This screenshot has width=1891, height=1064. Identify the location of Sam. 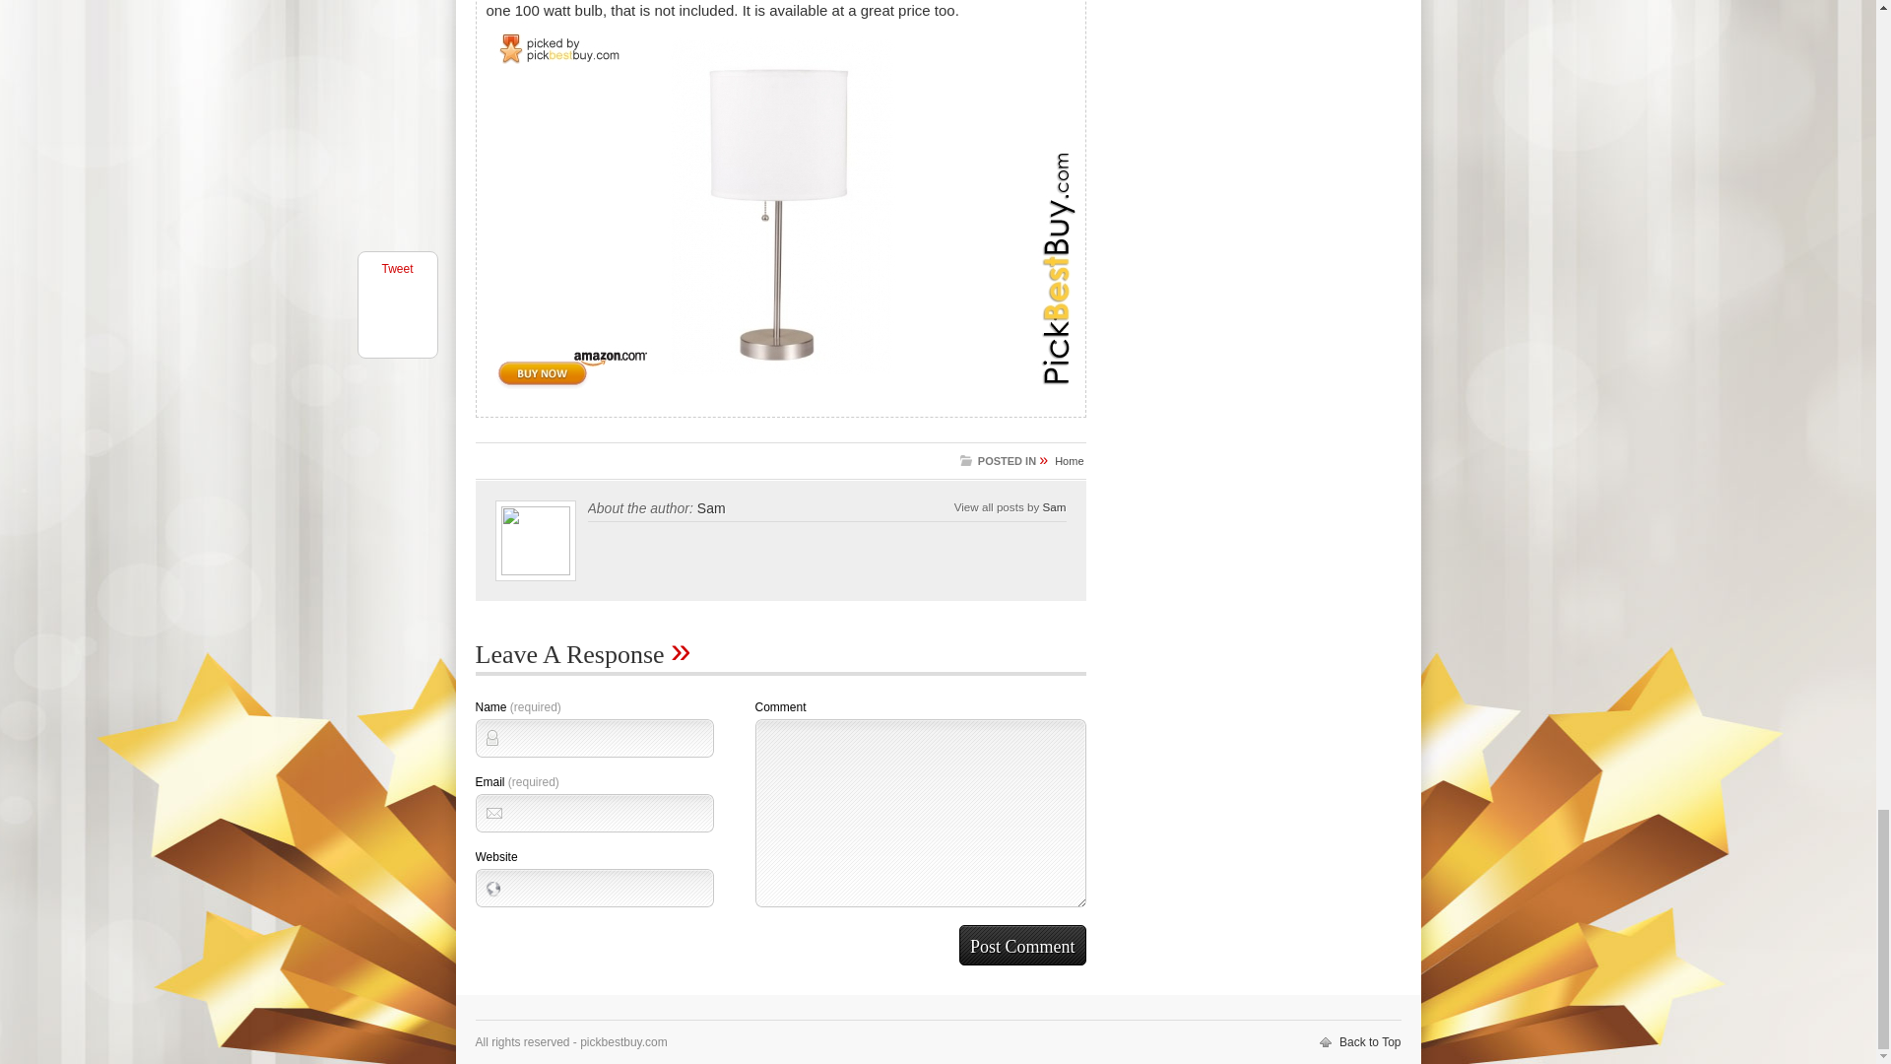
(711, 507).